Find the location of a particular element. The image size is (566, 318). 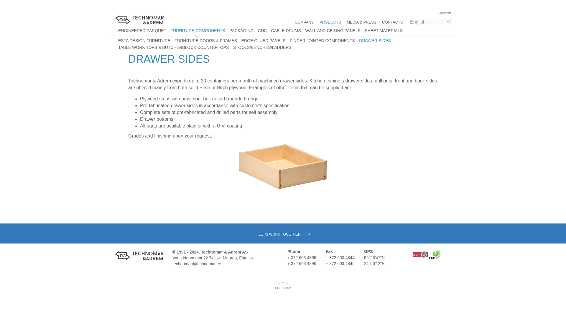

PRODUCTS is located at coordinates (330, 22).